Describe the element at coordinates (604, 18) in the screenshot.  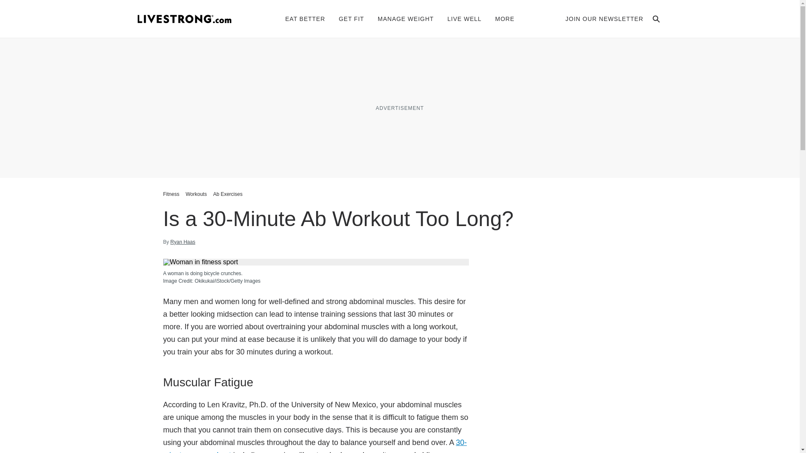
I see `JOIN OUR NEWSLETTER` at that location.